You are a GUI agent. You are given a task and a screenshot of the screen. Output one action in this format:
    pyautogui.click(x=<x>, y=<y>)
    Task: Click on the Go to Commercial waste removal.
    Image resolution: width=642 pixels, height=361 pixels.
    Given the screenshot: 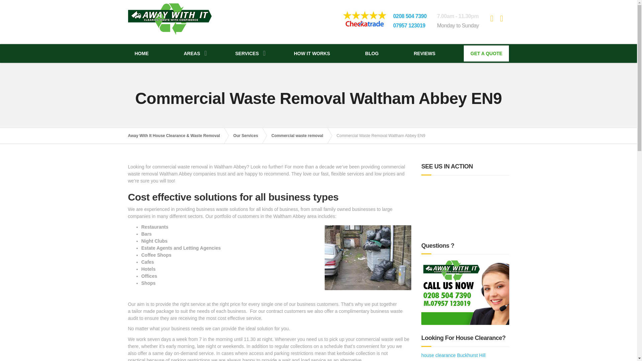 What is the action you would take?
    pyautogui.click(x=301, y=136)
    